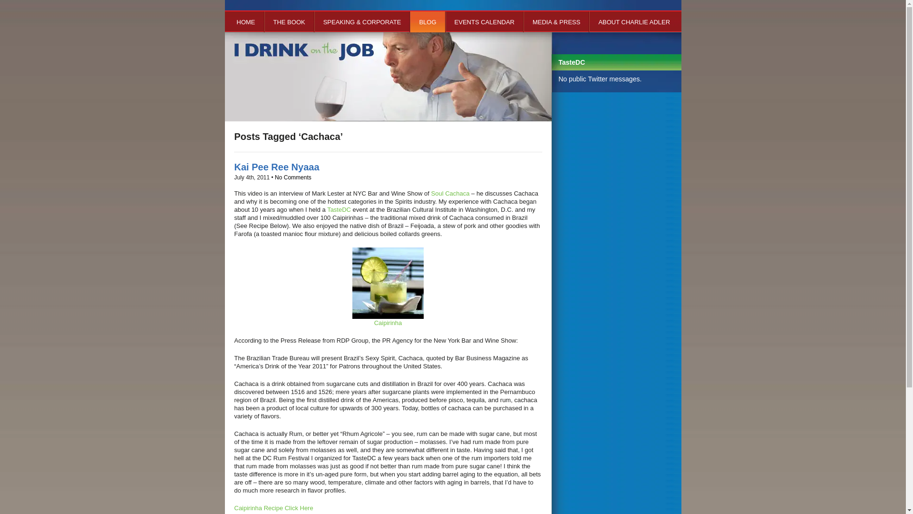 The height and width of the screenshot is (514, 913). What do you see at coordinates (276, 167) in the screenshot?
I see `Kai Pee Ree Nyaaa` at bounding box center [276, 167].